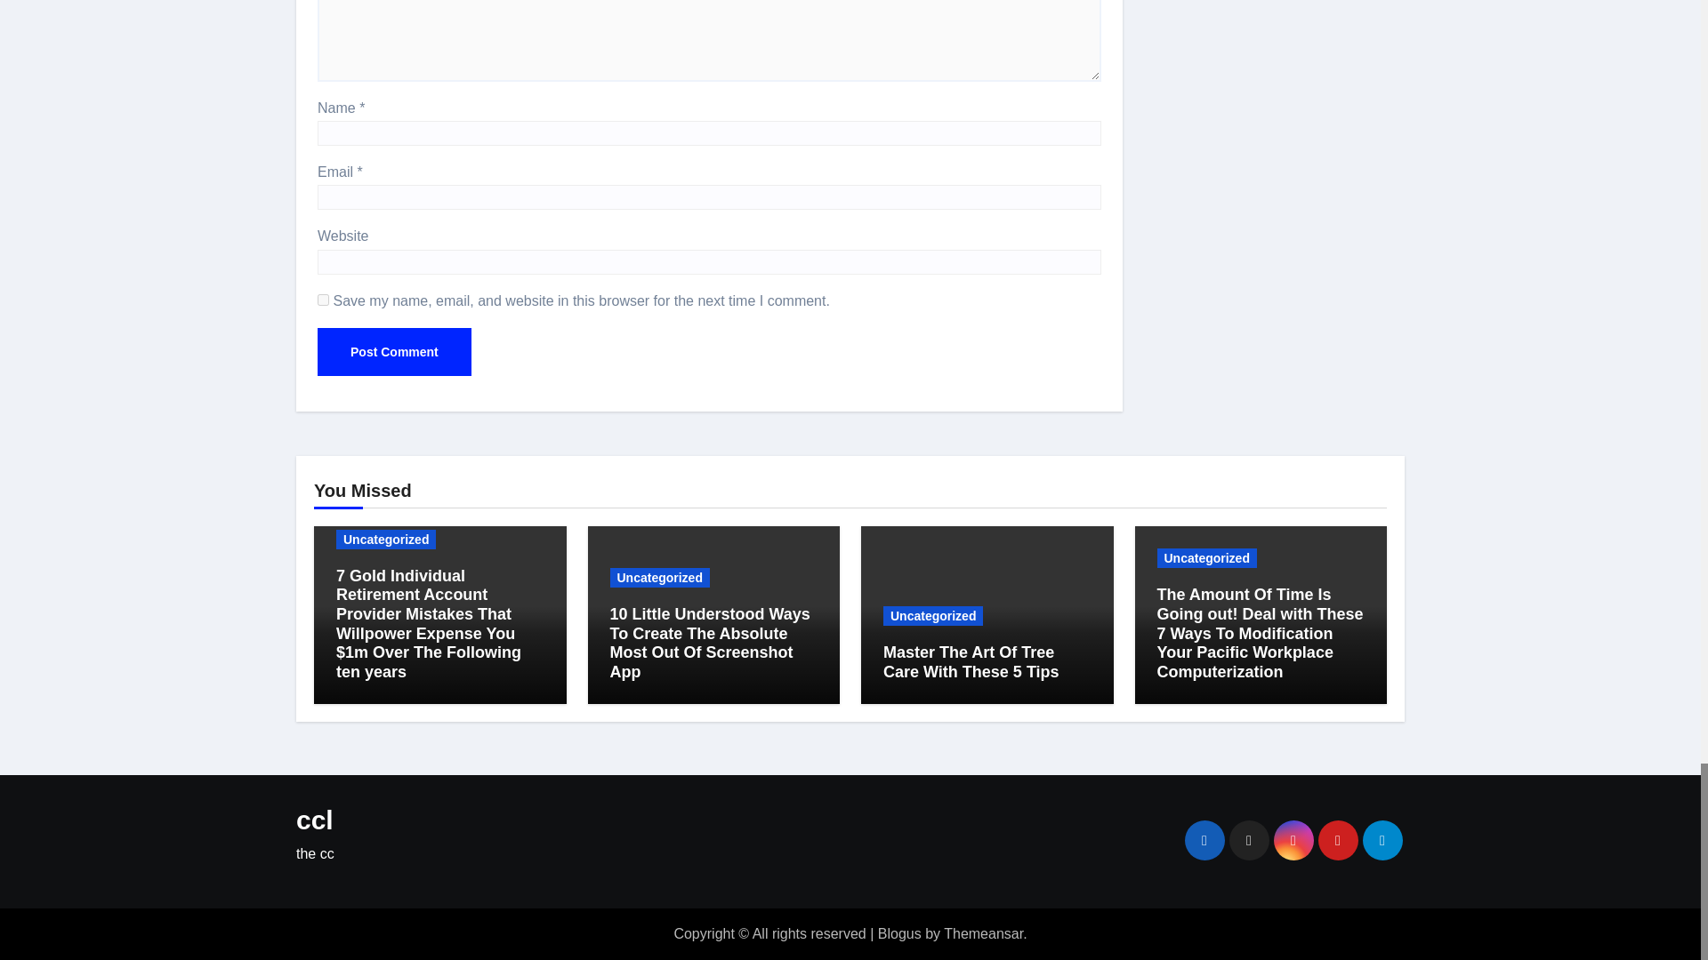  I want to click on Permalink to: Master The Art Of Tree Care With These 5 Tips, so click(971, 661).